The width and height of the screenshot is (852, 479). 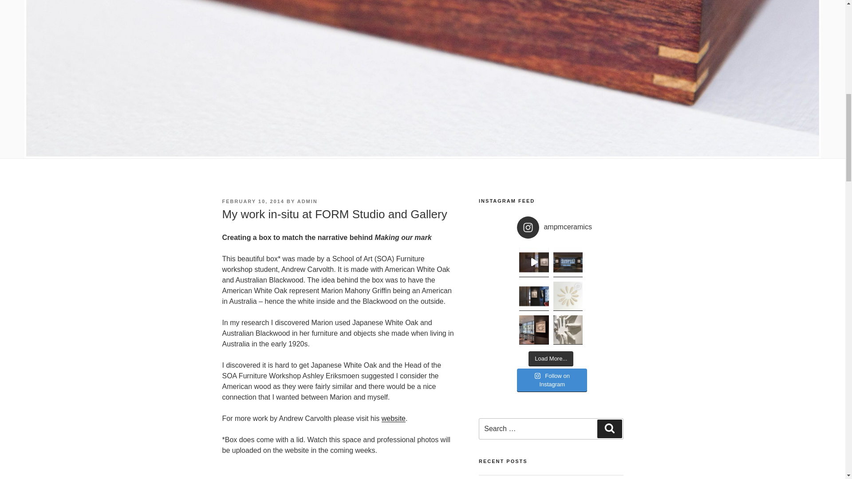 What do you see at coordinates (393, 418) in the screenshot?
I see `website` at bounding box center [393, 418].